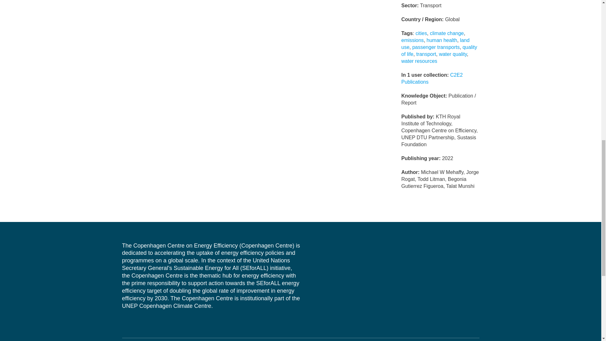 The image size is (606, 341). I want to click on land use, so click(435, 43).